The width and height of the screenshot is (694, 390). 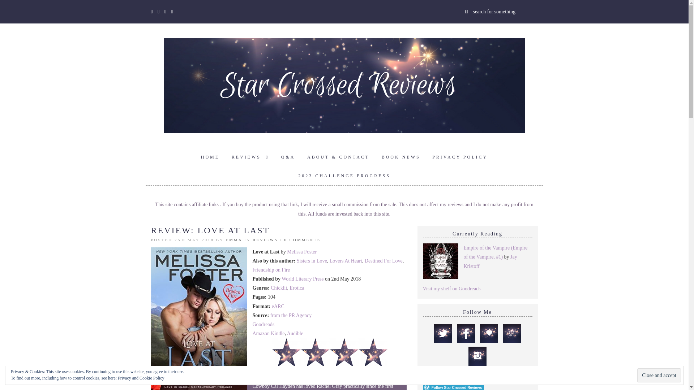 What do you see at coordinates (210, 157) in the screenshot?
I see `HOME` at bounding box center [210, 157].